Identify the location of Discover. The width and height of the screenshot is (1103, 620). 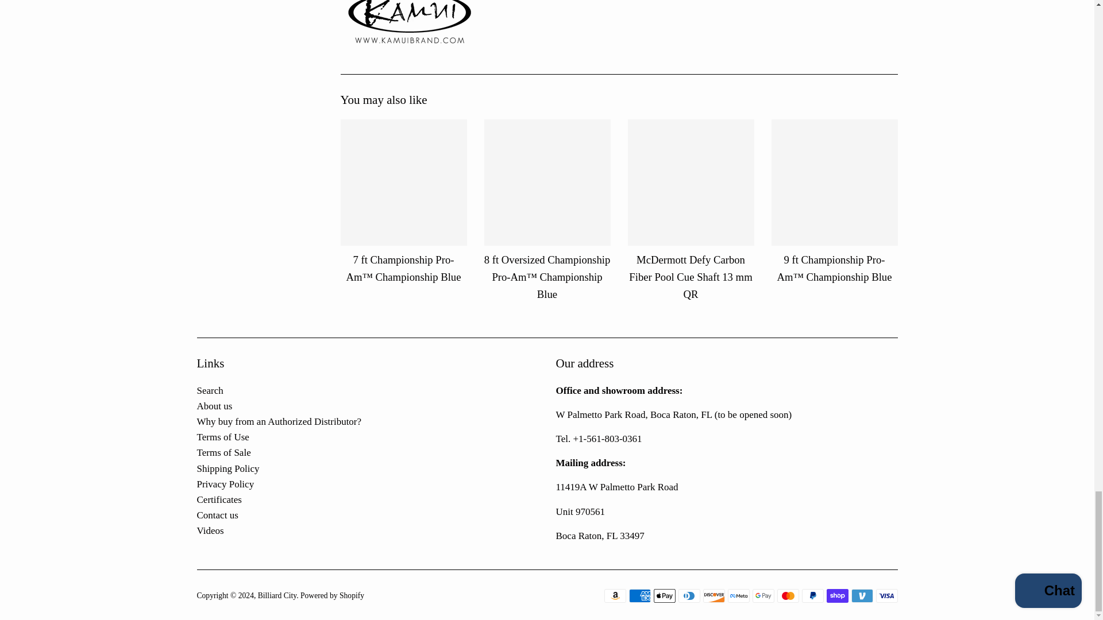
(714, 596).